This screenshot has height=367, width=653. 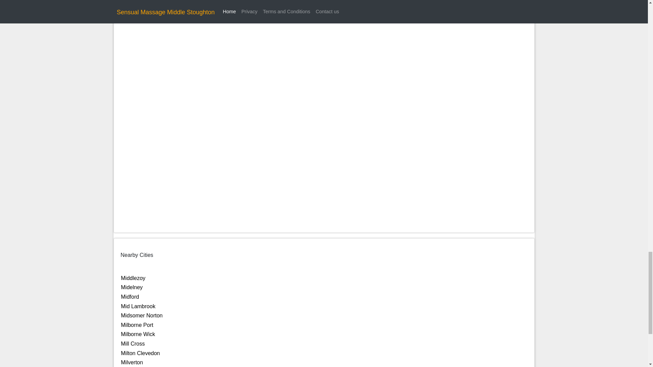 I want to click on Middlezoy, so click(x=133, y=278).